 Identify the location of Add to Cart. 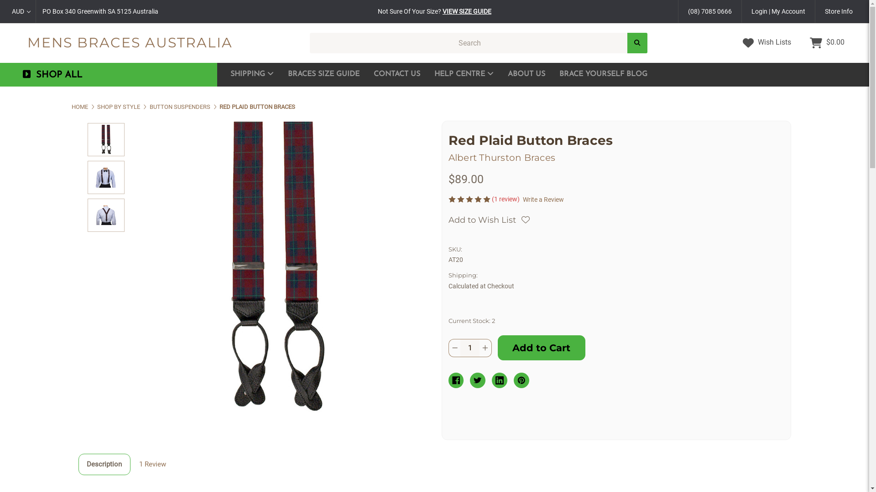
(541, 348).